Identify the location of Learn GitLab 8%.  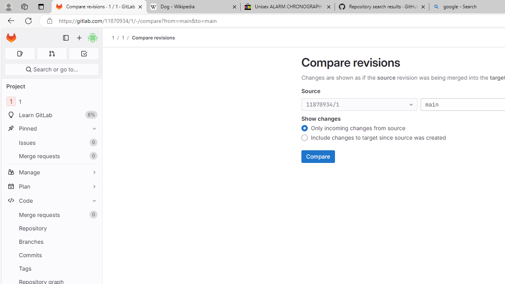
(51, 115).